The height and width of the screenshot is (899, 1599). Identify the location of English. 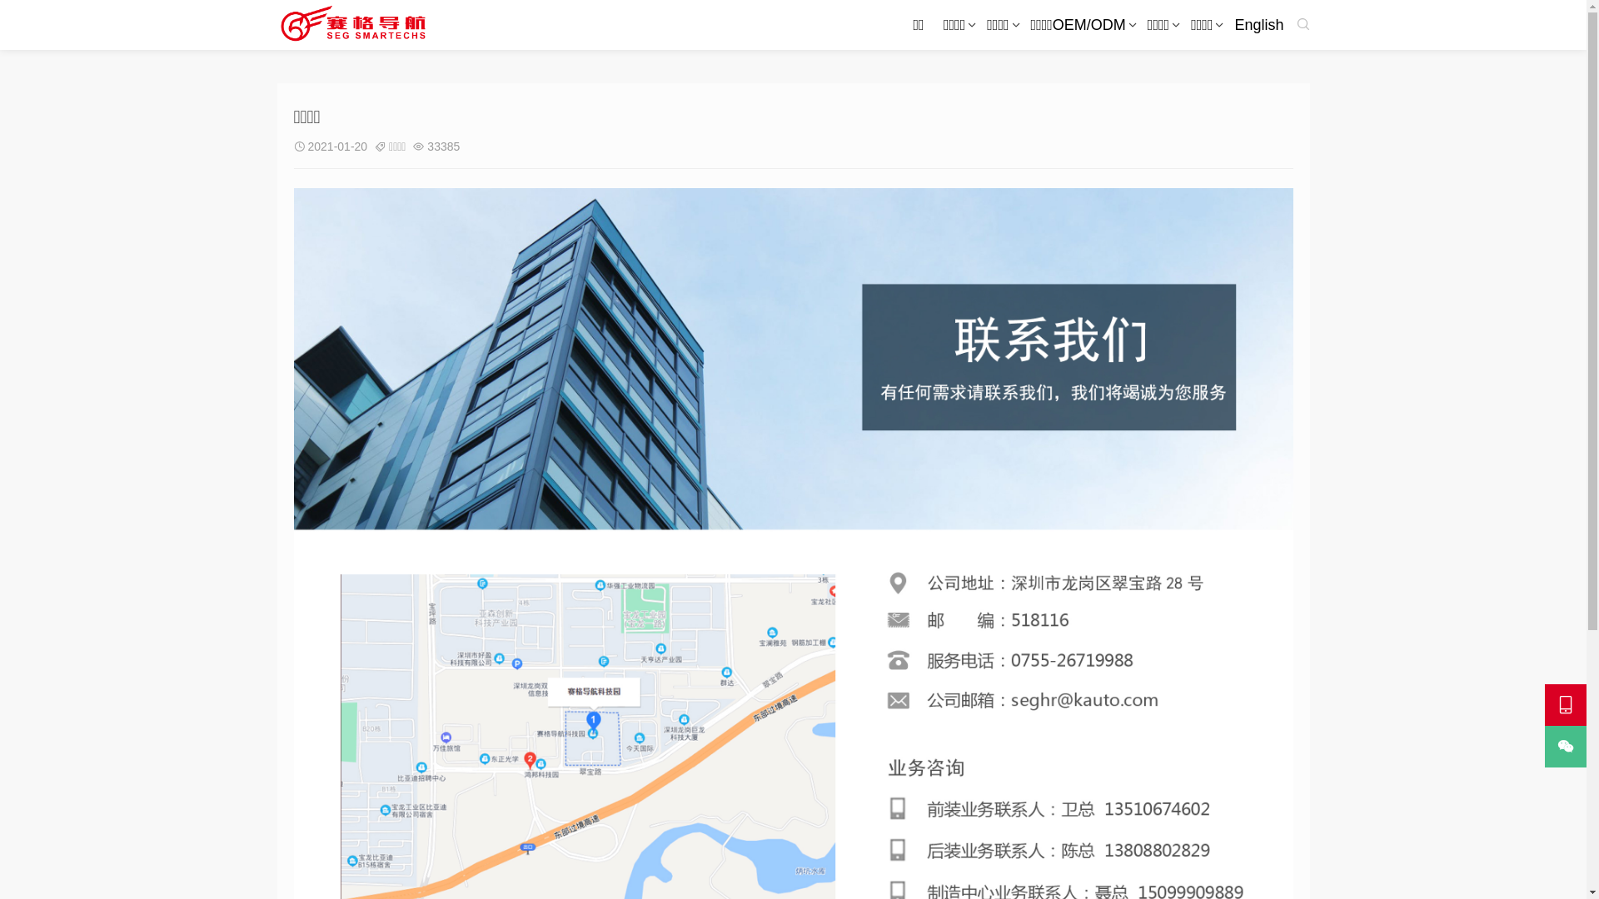
(1259, 25).